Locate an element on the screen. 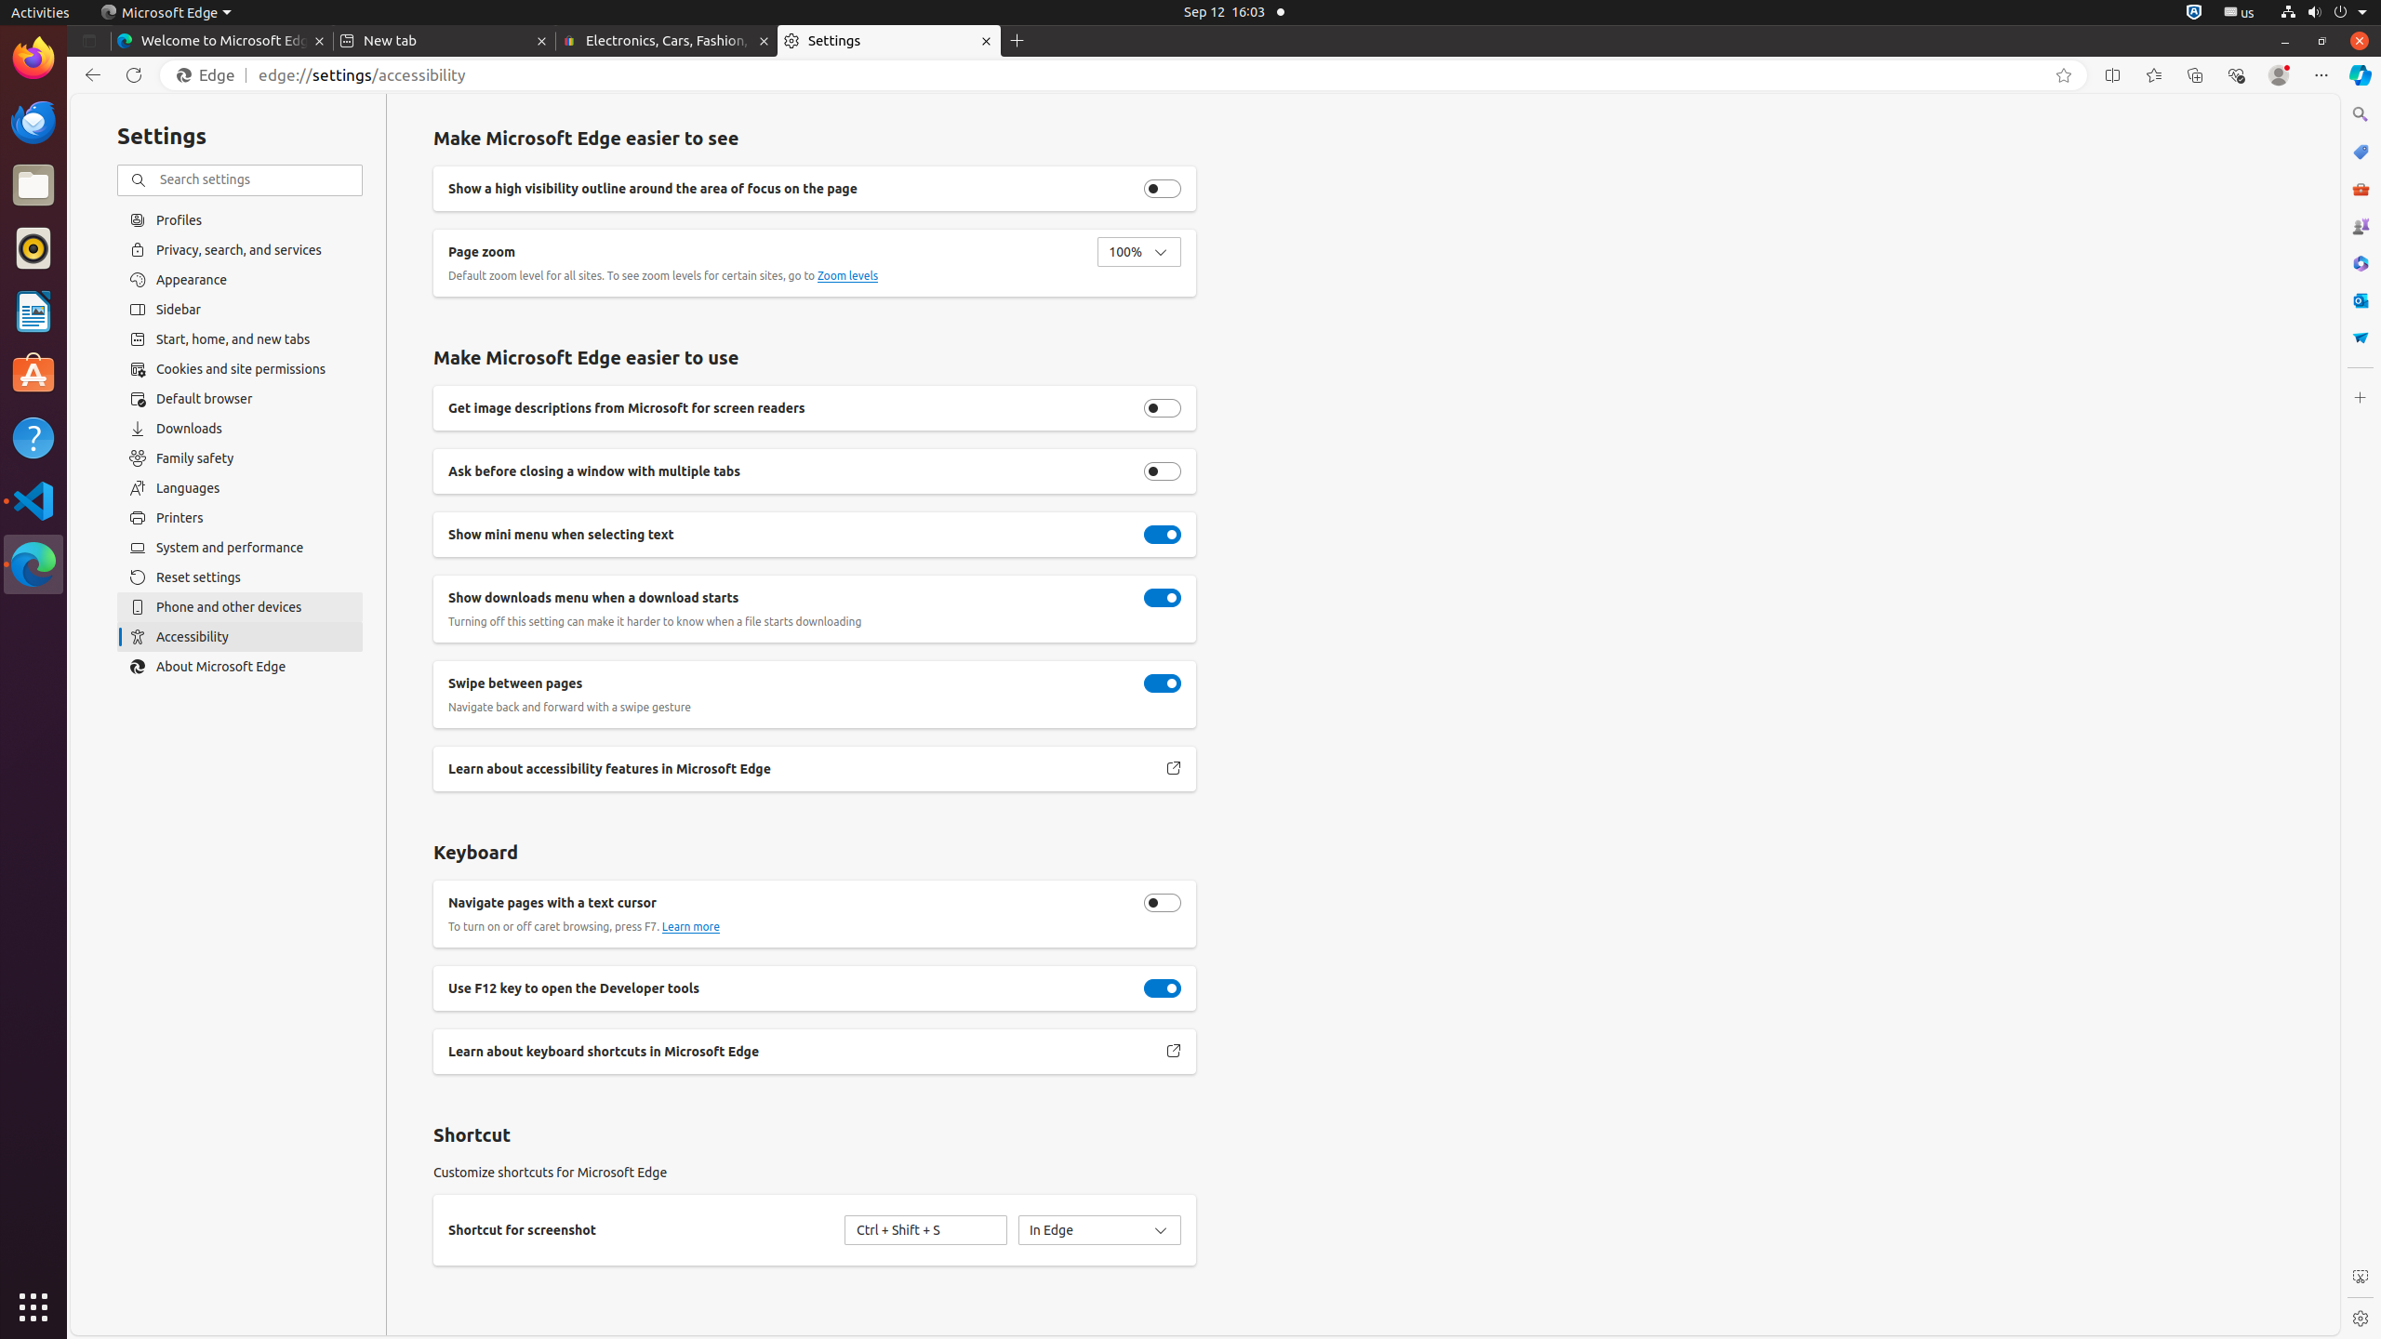 The height and width of the screenshot is (1339, 2381). Drop is located at coordinates (2361, 338).